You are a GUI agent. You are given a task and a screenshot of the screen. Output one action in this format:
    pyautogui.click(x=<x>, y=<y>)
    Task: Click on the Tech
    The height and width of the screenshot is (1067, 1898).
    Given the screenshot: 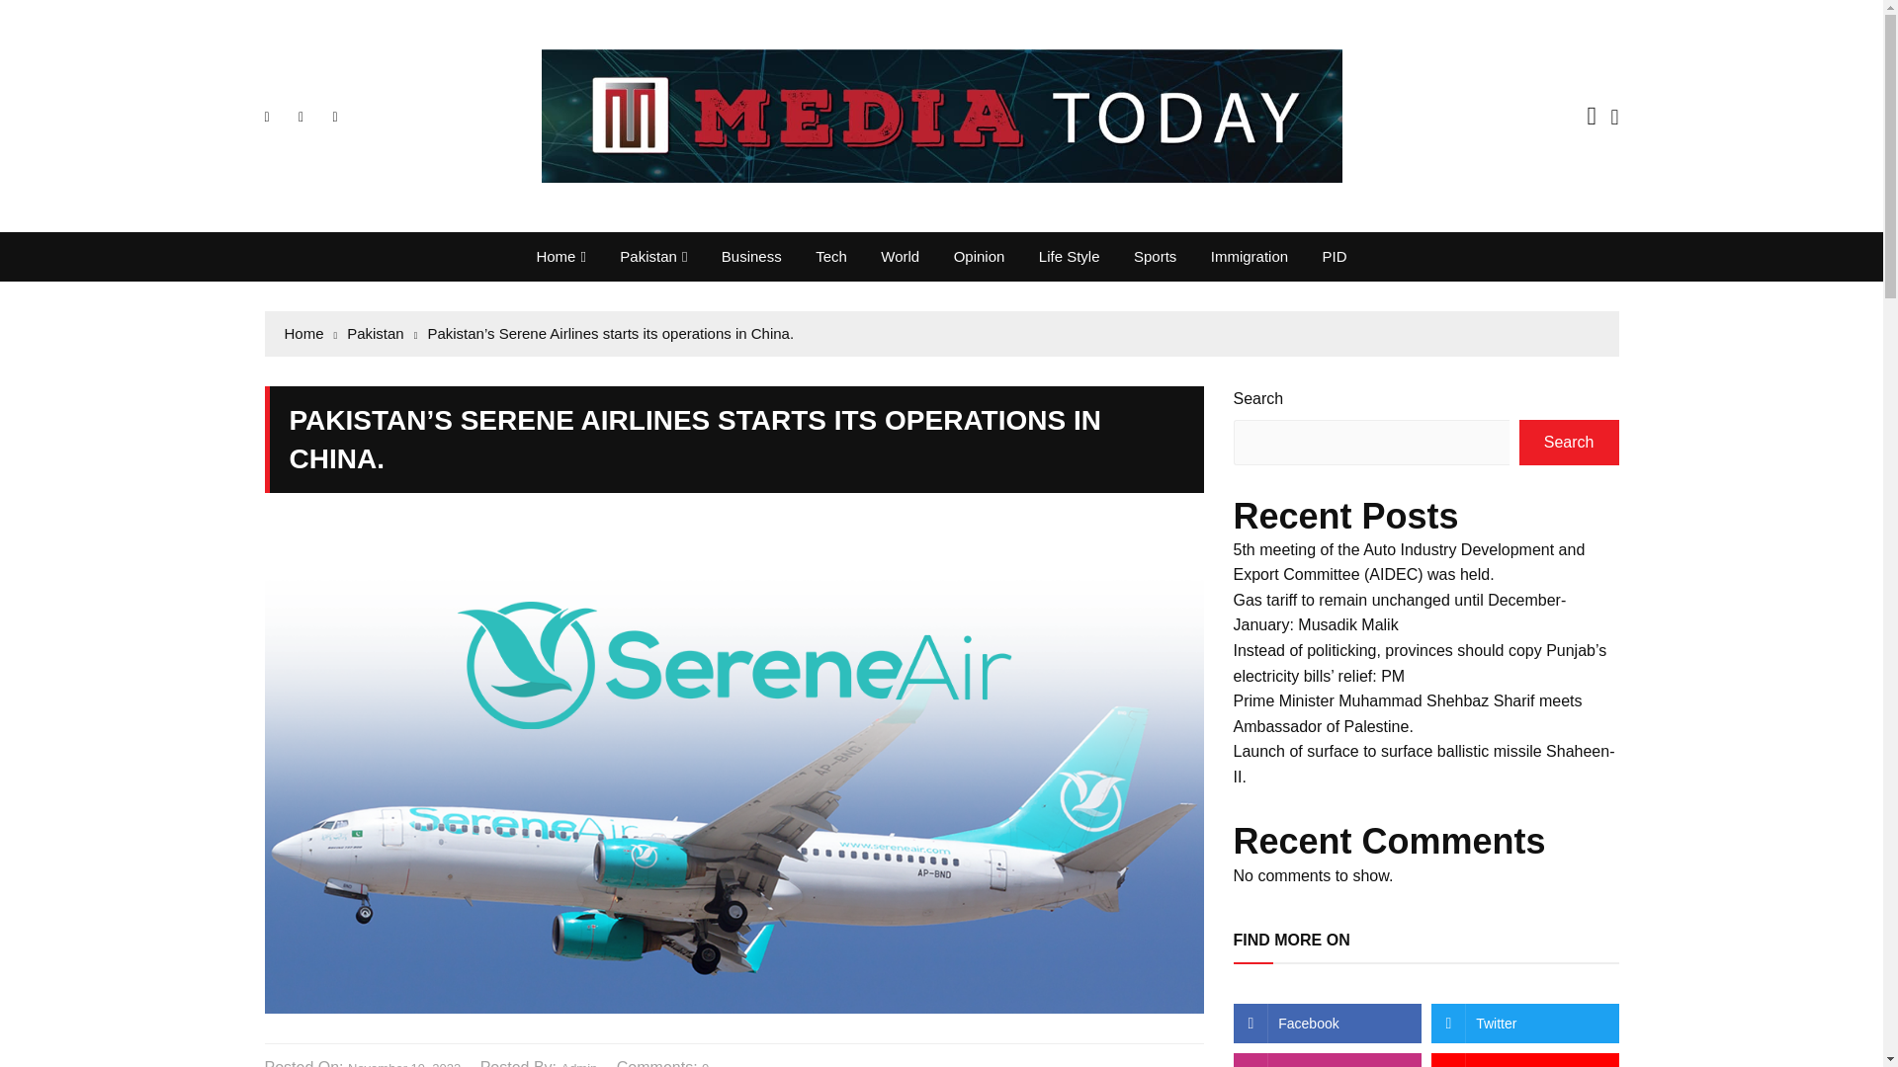 What is the action you would take?
    pyautogui.click(x=830, y=257)
    